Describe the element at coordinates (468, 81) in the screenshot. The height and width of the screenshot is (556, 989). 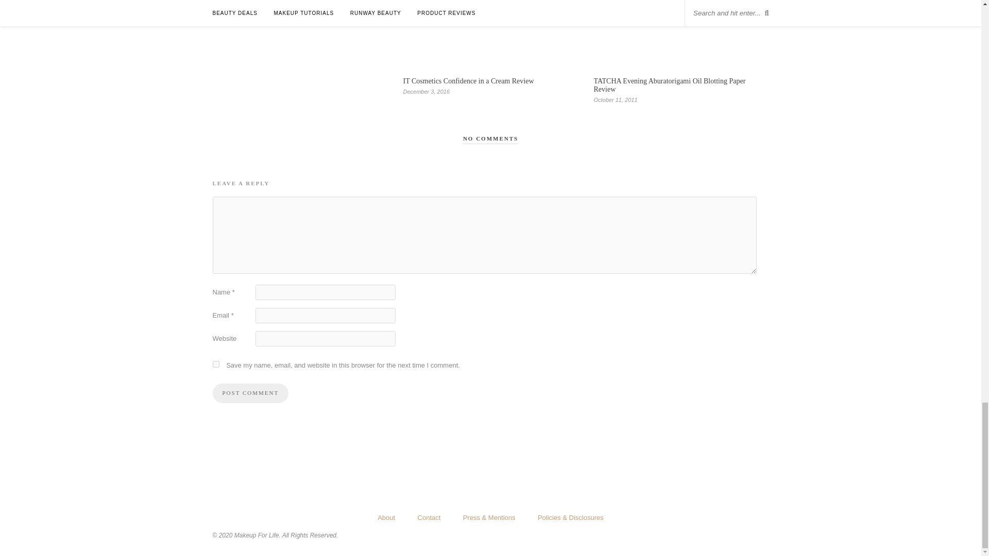
I see `IT Cosmetics Confidence in a Cream Review` at that location.